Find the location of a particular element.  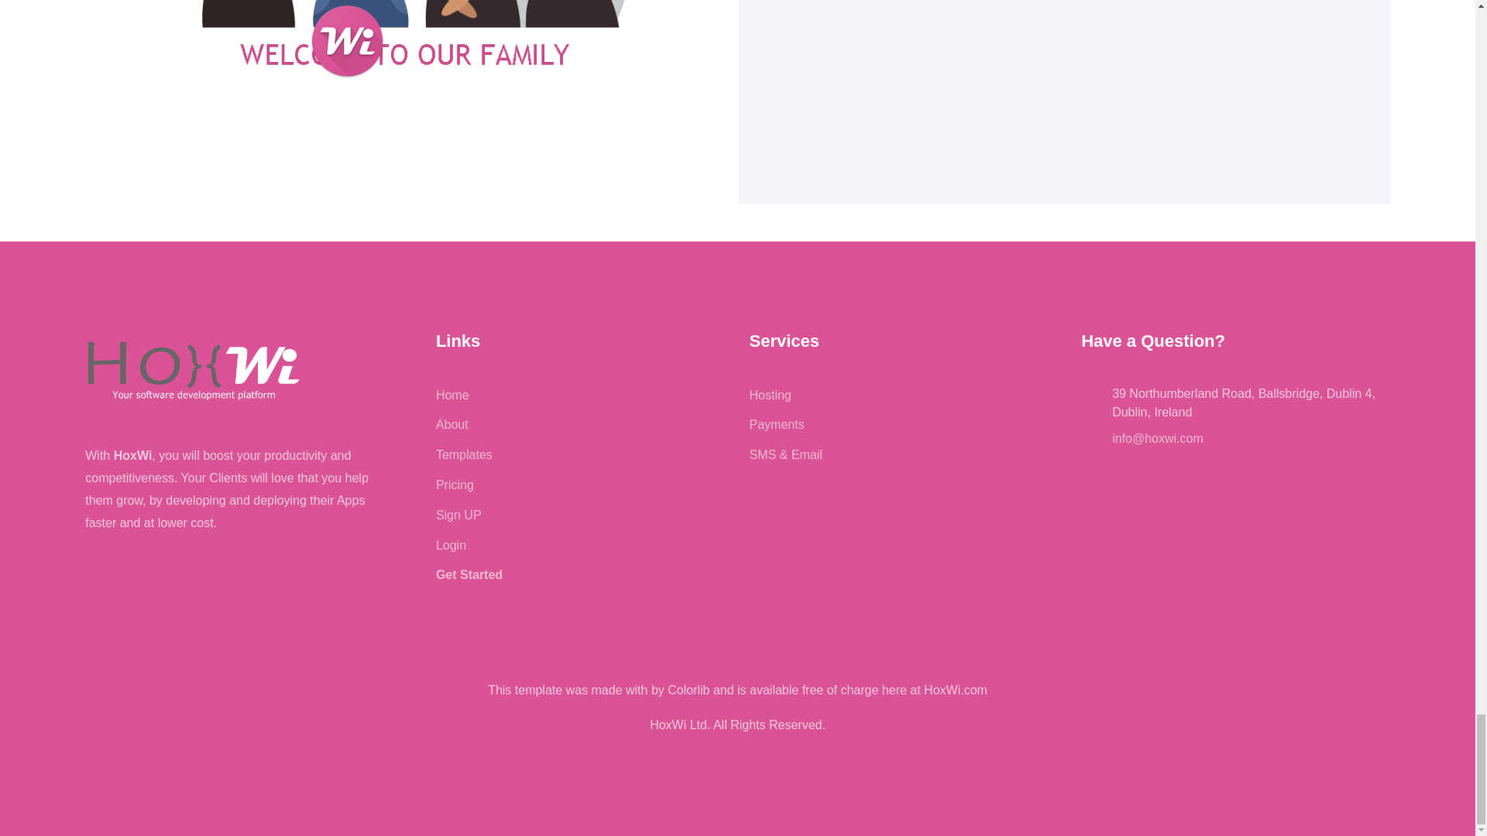

Colorlib is located at coordinates (688, 690).